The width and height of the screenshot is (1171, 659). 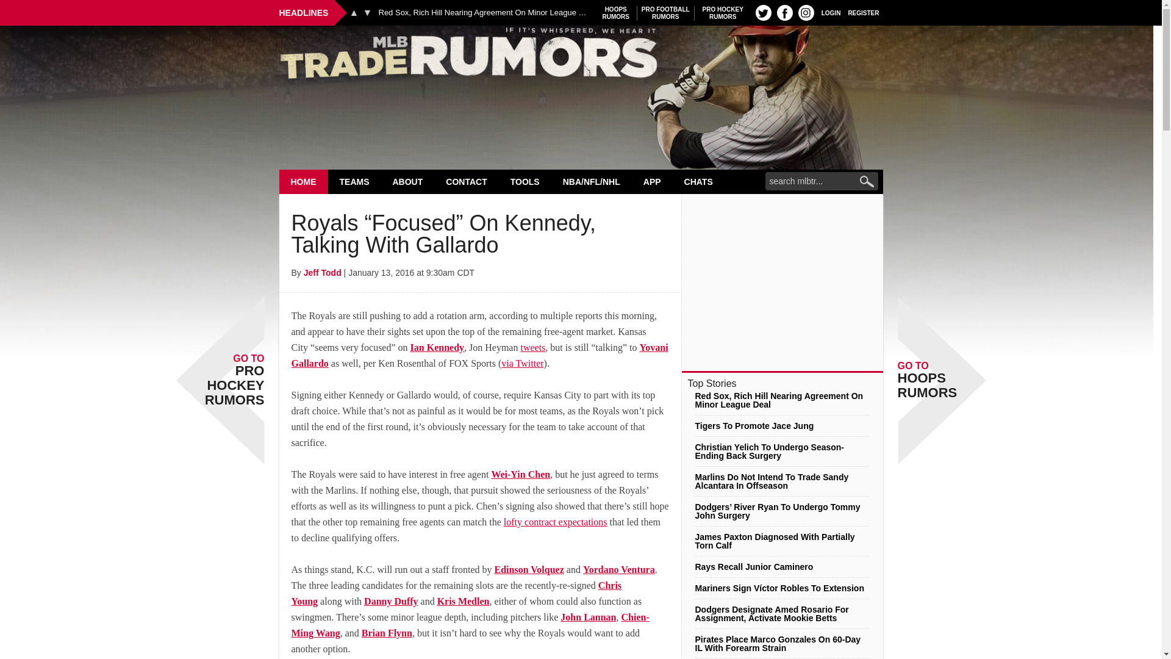 What do you see at coordinates (616, 13) in the screenshot?
I see `Instagram profile` at bounding box center [616, 13].